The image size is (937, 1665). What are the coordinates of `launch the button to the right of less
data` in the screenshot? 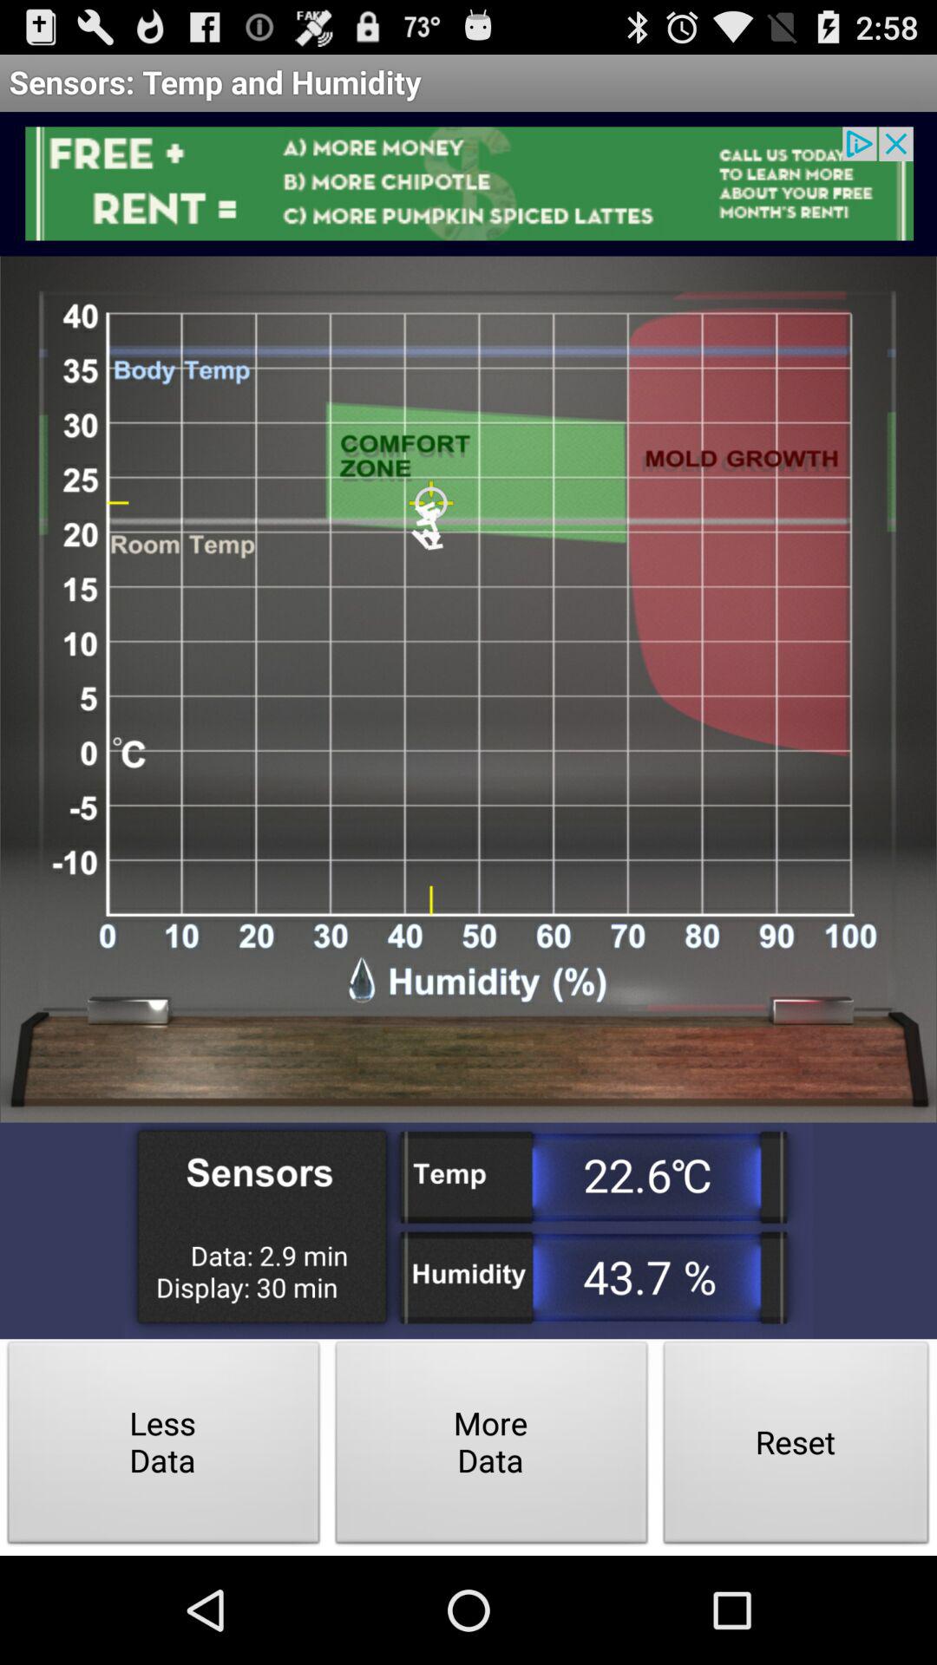 It's located at (491, 1446).